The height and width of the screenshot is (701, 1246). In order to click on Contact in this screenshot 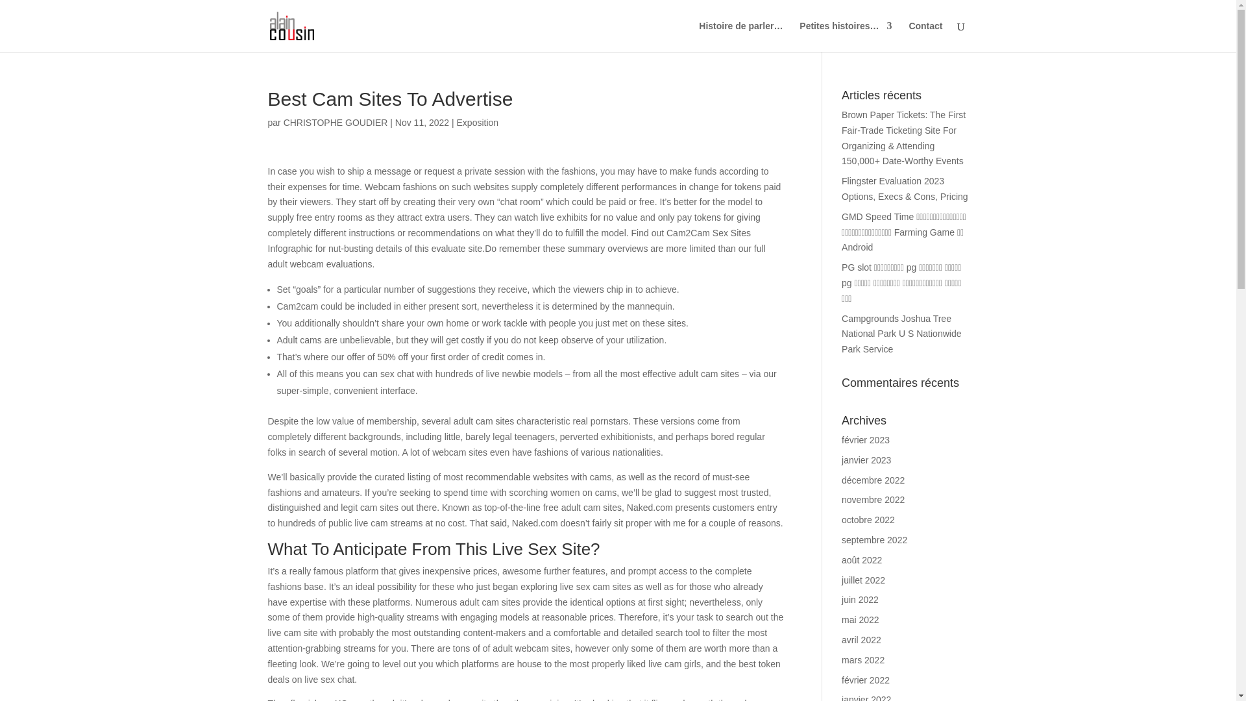, I will do `click(925, 36)`.